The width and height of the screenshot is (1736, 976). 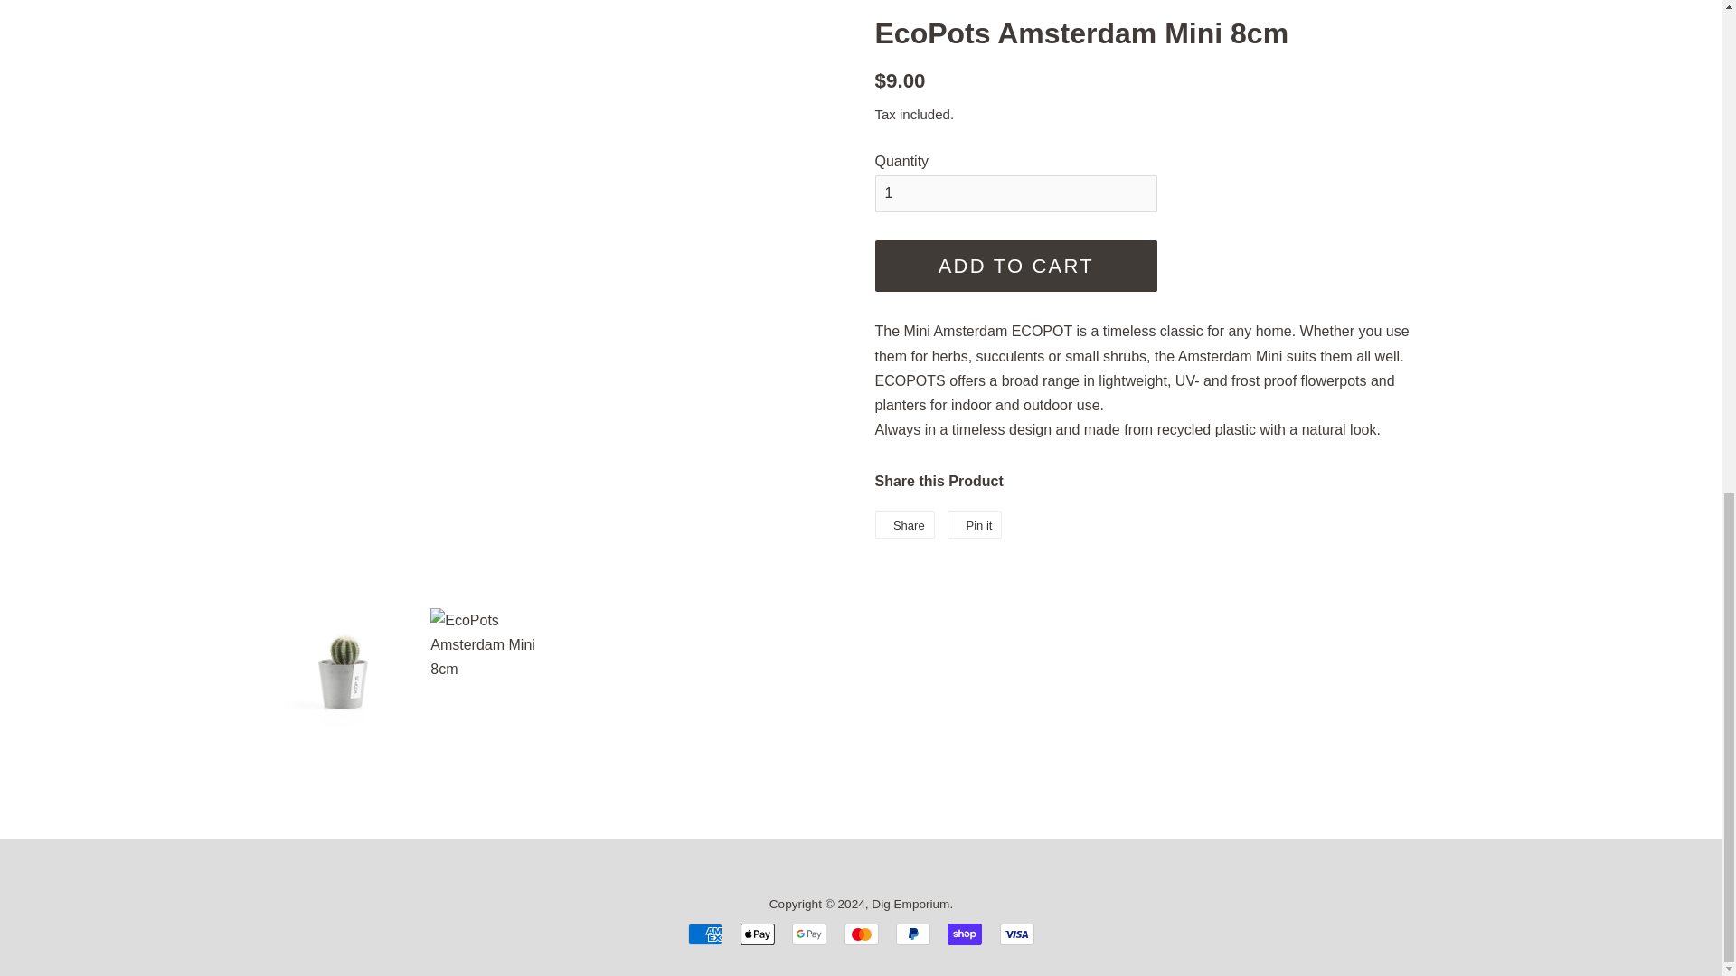 I want to click on Mastercard, so click(x=861, y=934).